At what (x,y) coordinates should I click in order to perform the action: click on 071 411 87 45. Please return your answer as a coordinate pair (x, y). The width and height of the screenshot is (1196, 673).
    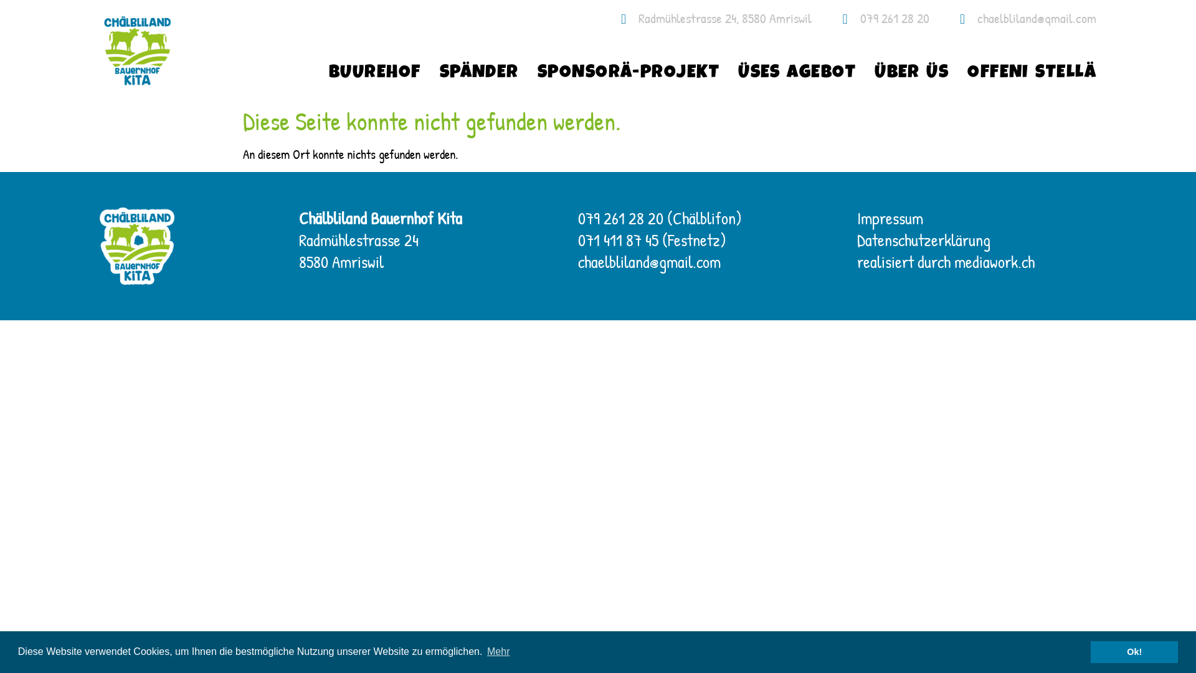
    Looking at the image, I should click on (618, 240).